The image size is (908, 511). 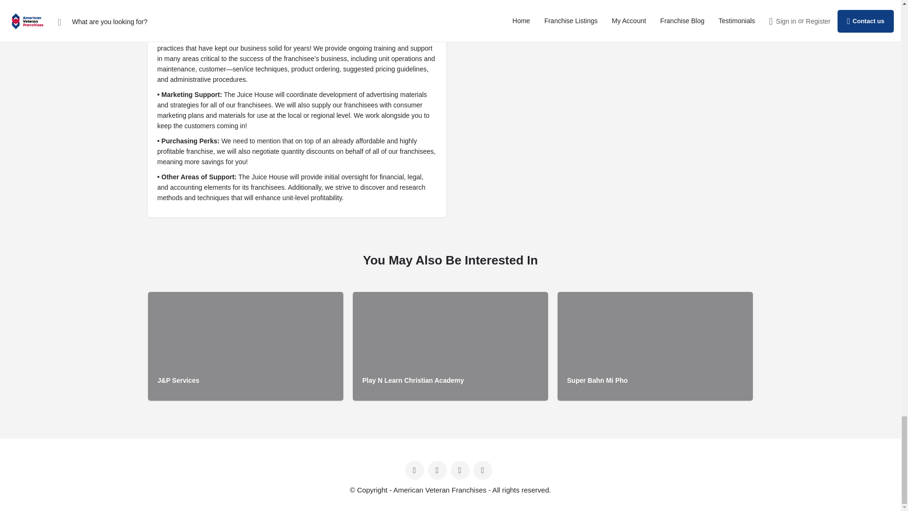 What do you see at coordinates (450, 346) in the screenshot?
I see `Play N Learn Christian Academy` at bounding box center [450, 346].